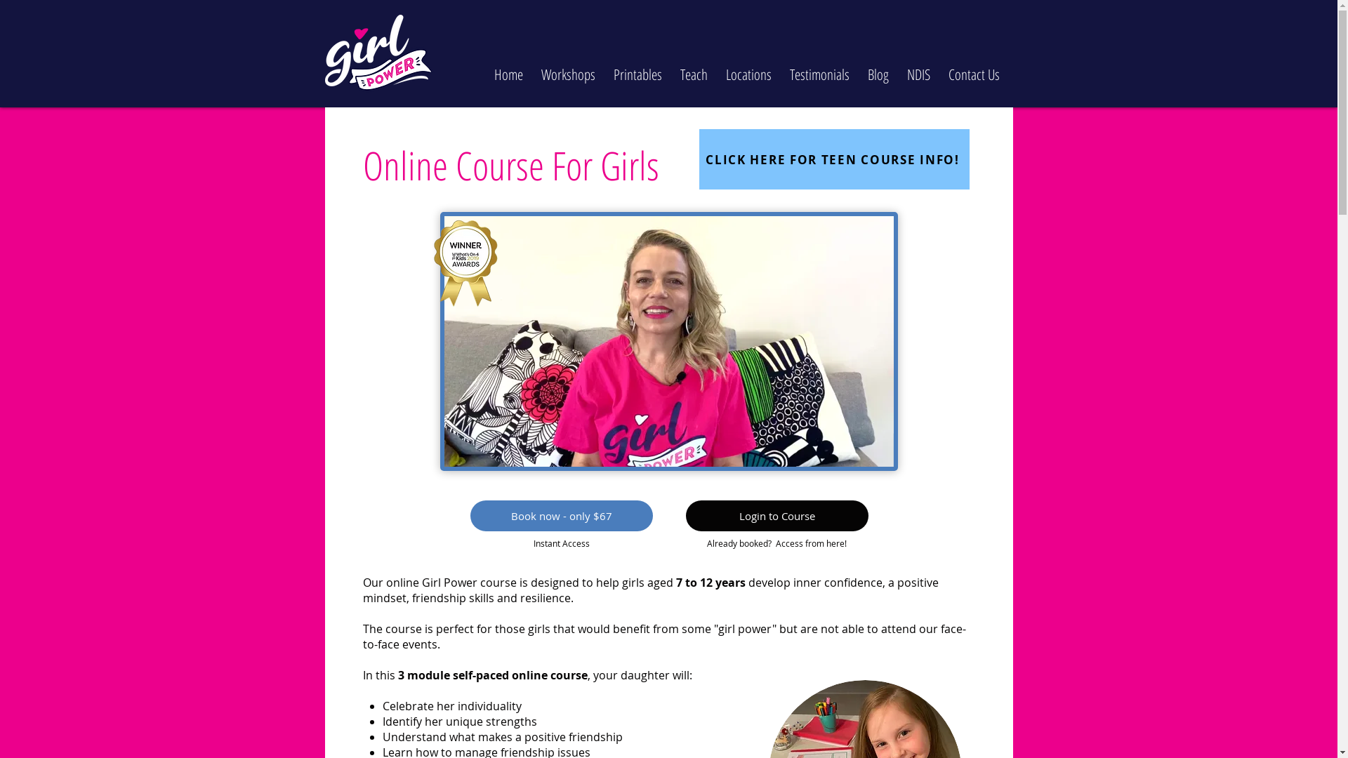  What do you see at coordinates (918, 69) in the screenshot?
I see `NDIS` at bounding box center [918, 69].